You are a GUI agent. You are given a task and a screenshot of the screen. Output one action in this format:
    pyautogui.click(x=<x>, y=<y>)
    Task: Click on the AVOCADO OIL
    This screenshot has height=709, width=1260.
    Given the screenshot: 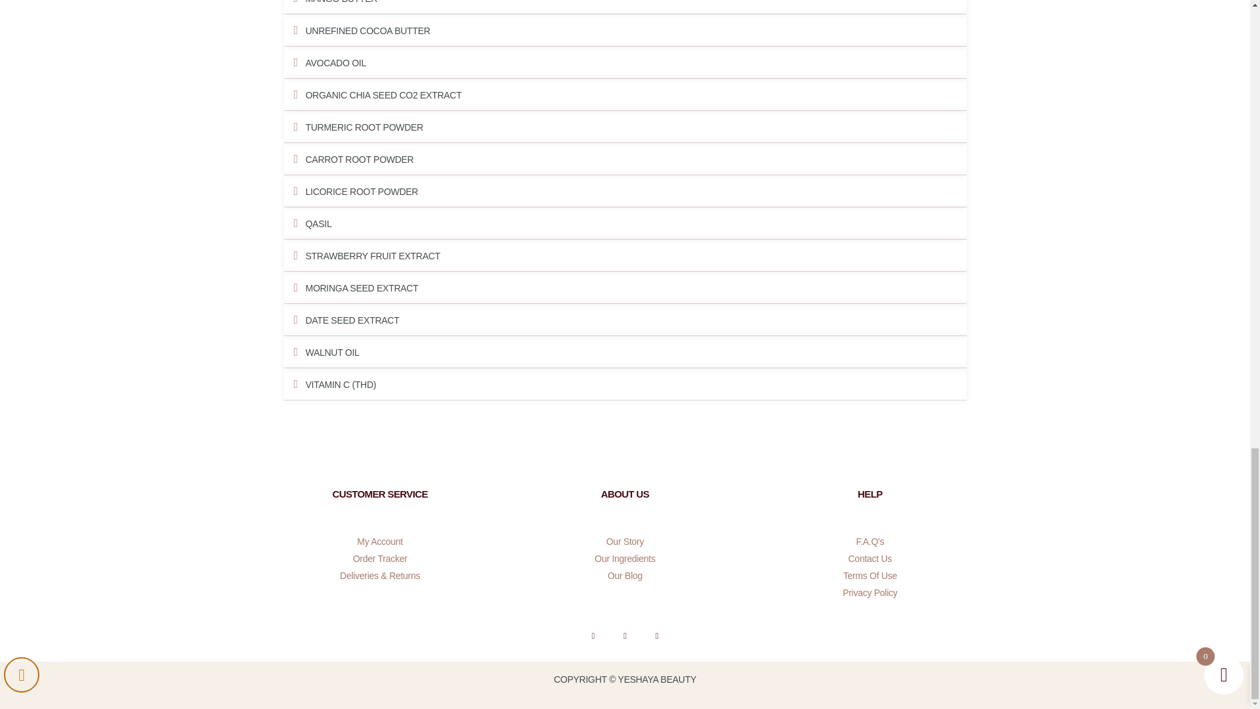 What is the action you would take?
    pyautogui.click(x=336, y=62)
    